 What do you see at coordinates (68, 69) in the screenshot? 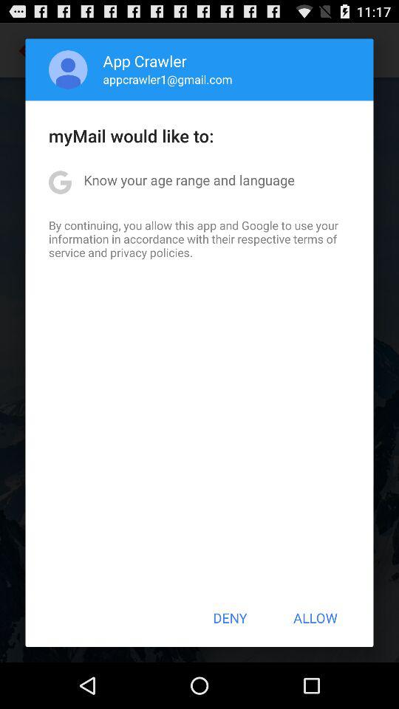
I see `turn on the app to the left of app crawler icon` at bounding box center [68, 69].